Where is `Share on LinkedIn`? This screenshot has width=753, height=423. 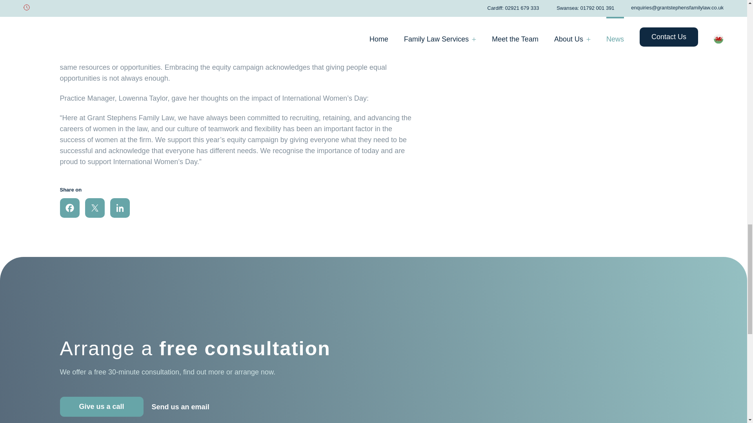 Share on LinkedIn is located at coordinates (120, 208).